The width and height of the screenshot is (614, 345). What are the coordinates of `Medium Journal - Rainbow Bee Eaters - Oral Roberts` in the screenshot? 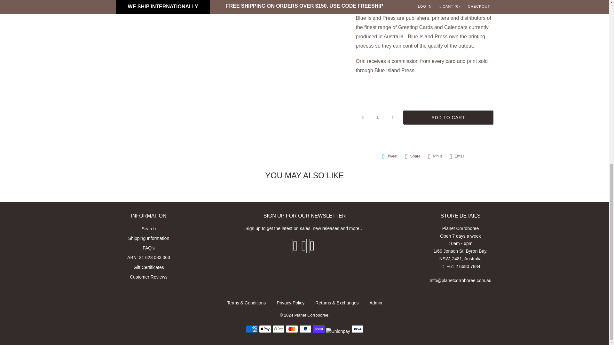 It's located at (58, 4).